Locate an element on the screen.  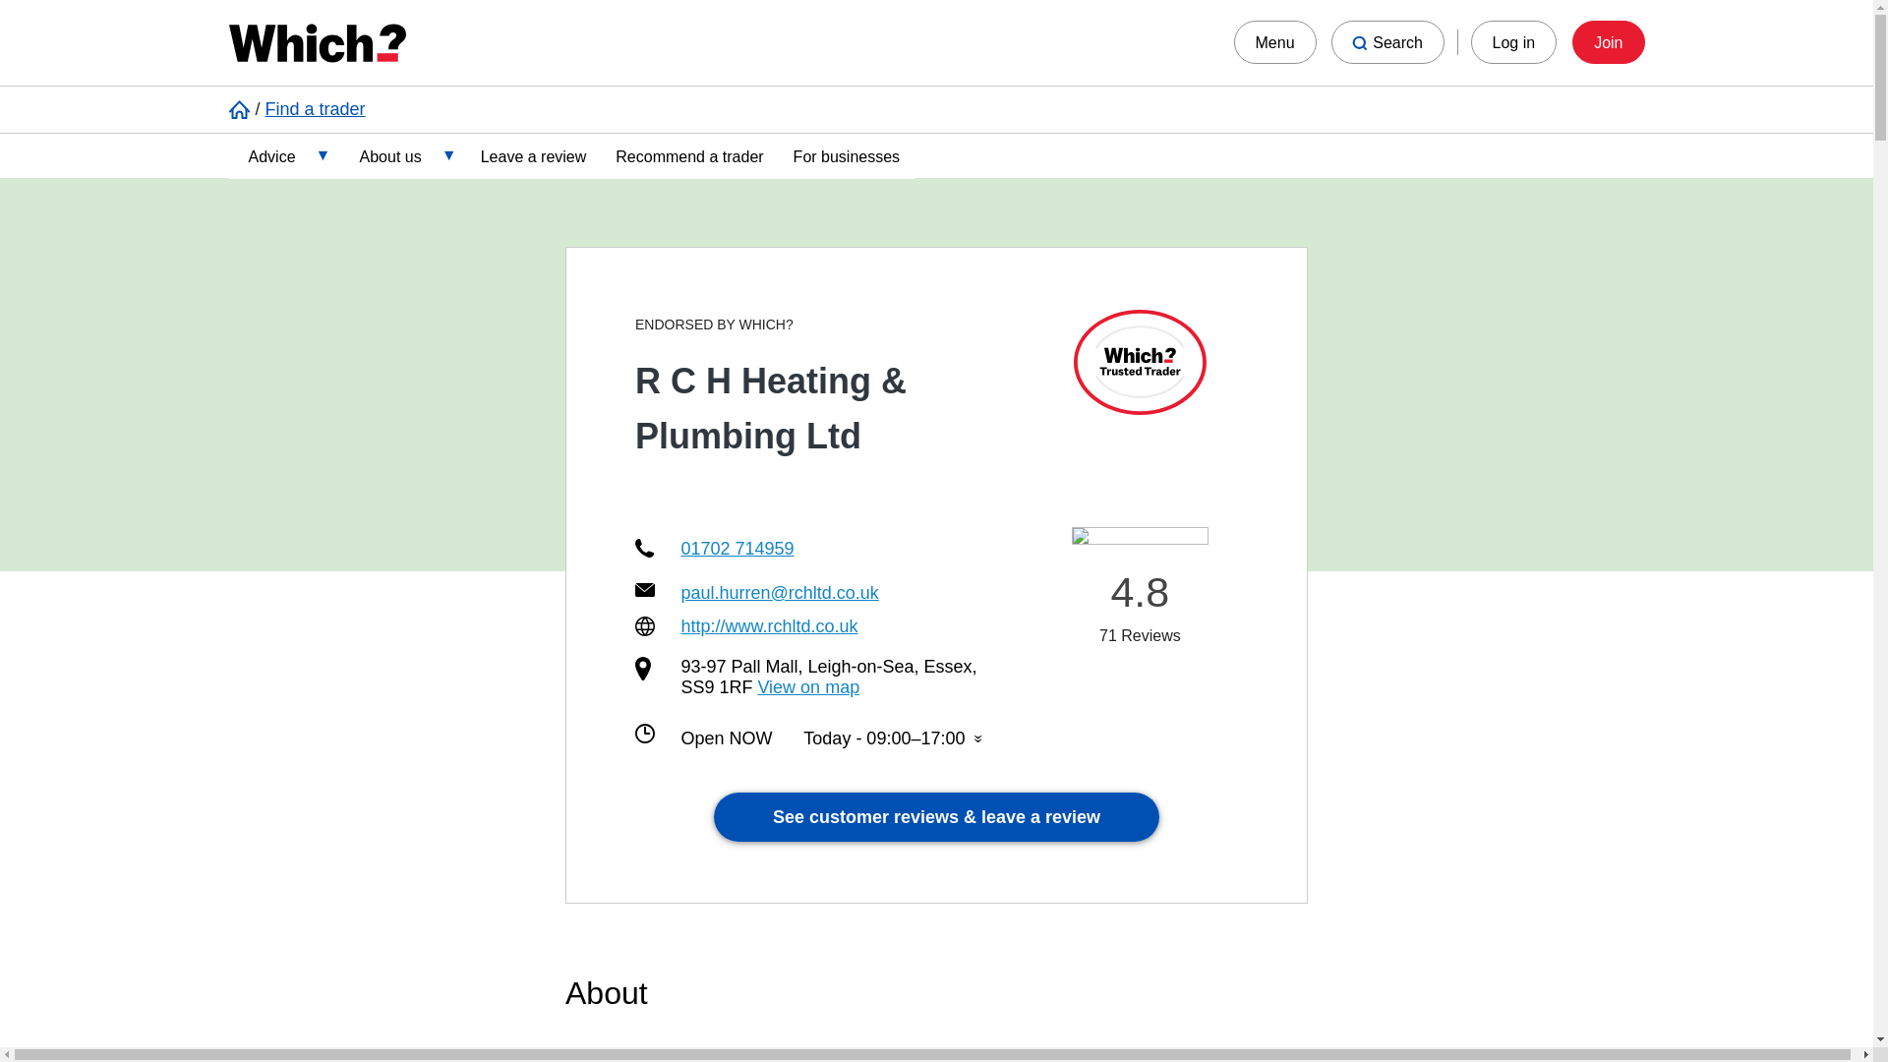
Hiring a trader is located at coordinates (369, 414).